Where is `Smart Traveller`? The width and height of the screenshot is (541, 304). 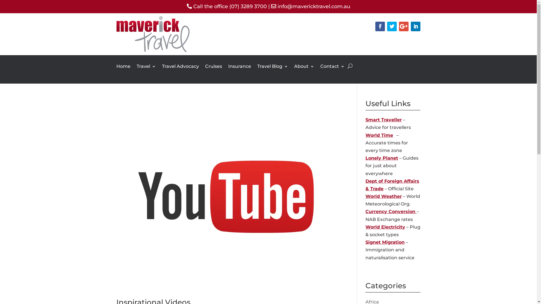
Smart Traveller is located at coordinates (384, 120).